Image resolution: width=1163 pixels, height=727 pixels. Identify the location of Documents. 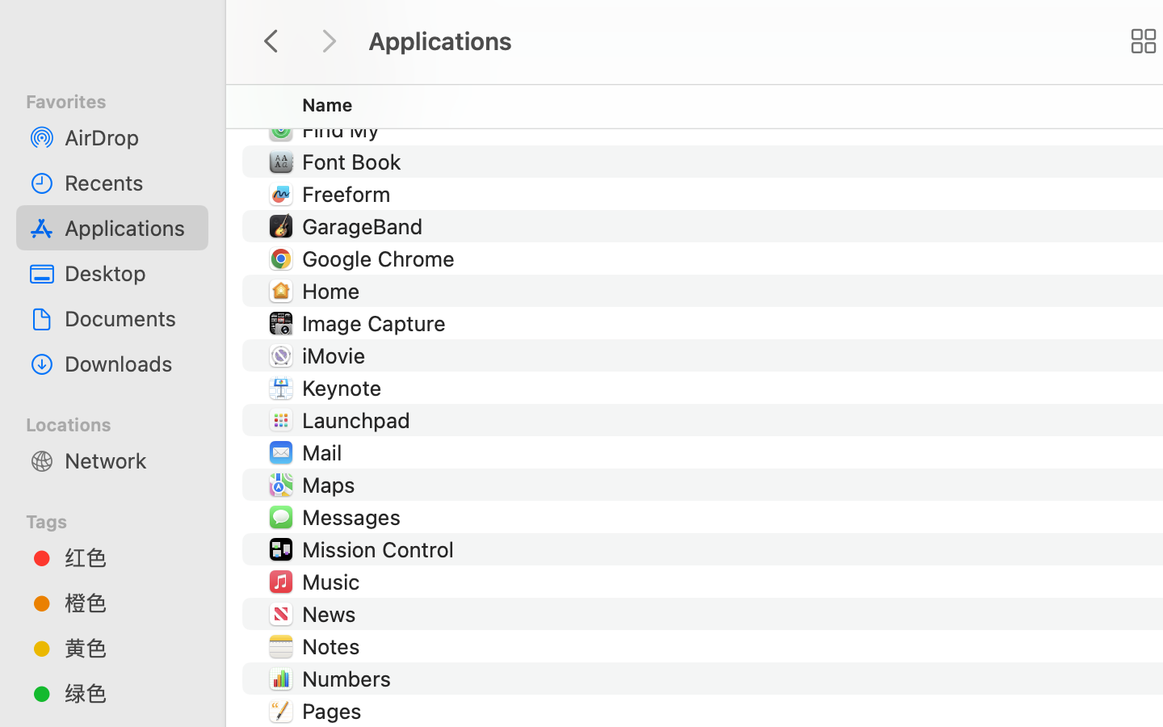
(130, 318).